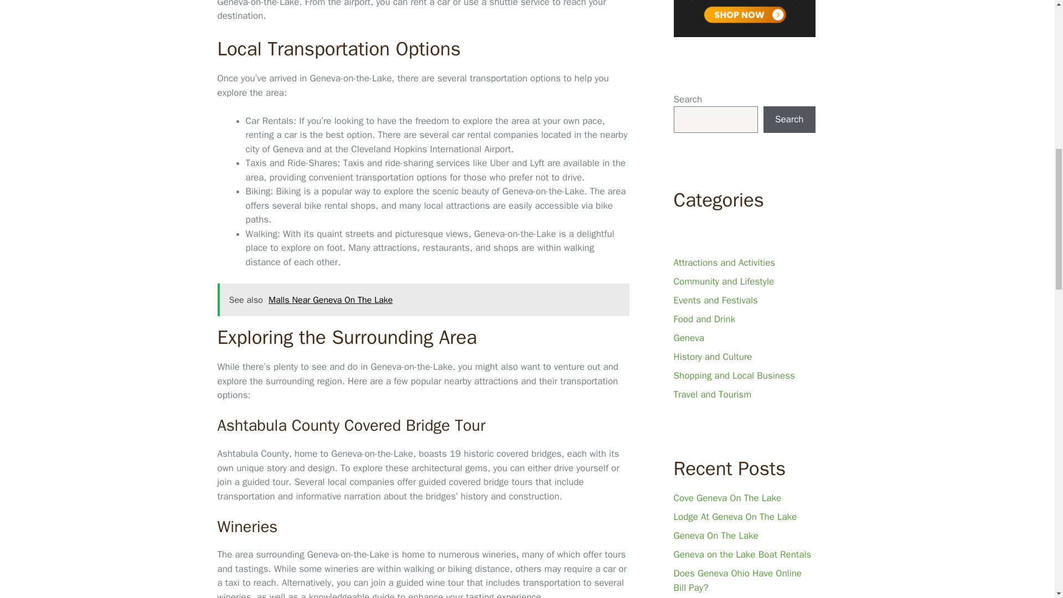 This screenshot has height=598, width=1063. Describe the element at coordinates (688, 338) in the screenshot. I see `Geneva` at that location.